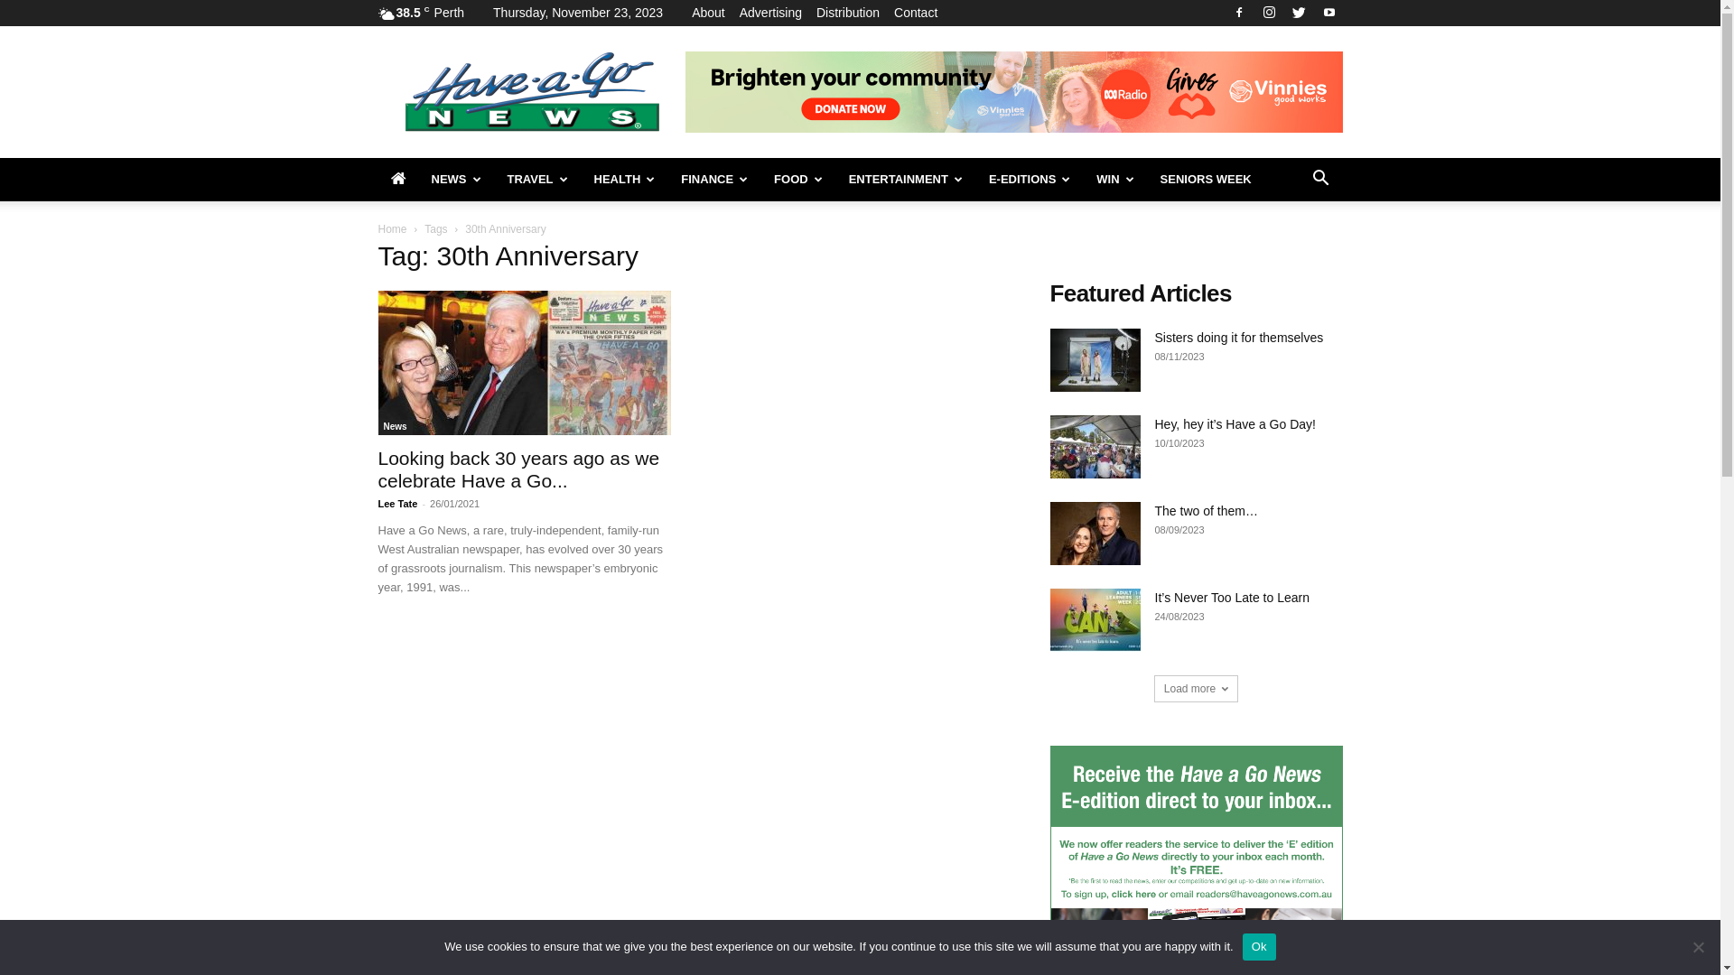 The image size is (1734, 975). Describe the element at coordinates (538, 180) in the screenshot. I see `TRAVEL` at that location.